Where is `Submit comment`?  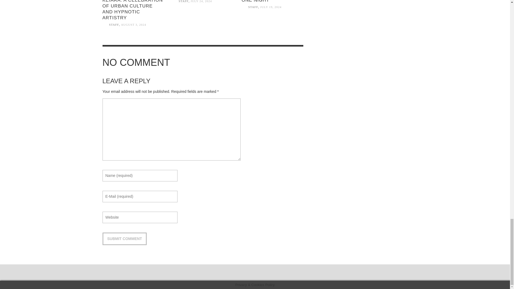
Submit comment is located at coordinates (124, 239).